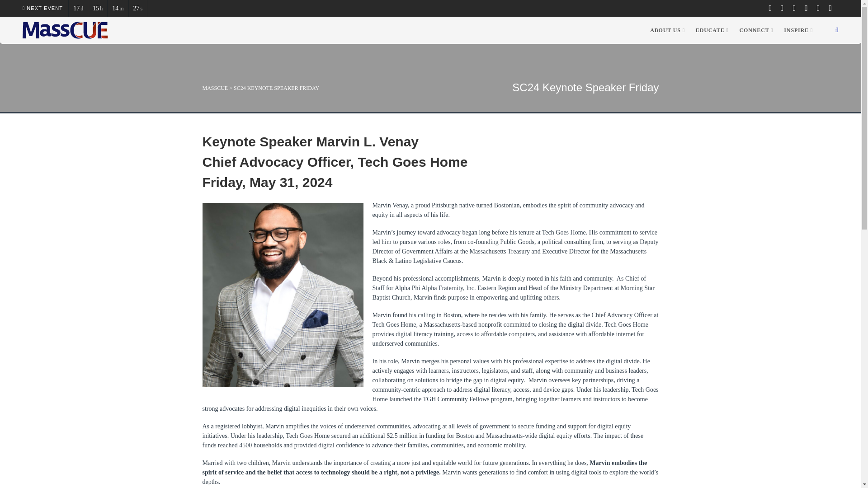 This screenshot has width=868, height=488. Describe the element at coordinates (798, 30) in the screenshot. I see `INSPIRE` at that location.